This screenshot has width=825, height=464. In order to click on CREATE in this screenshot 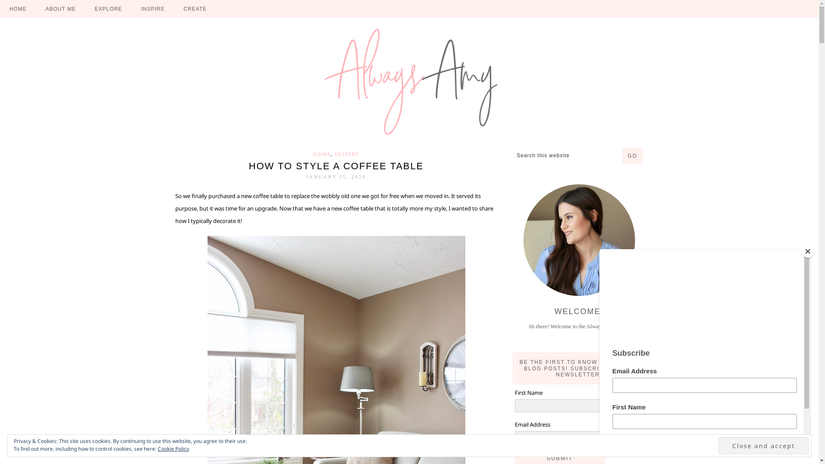, I will do `click(195, 9)`.